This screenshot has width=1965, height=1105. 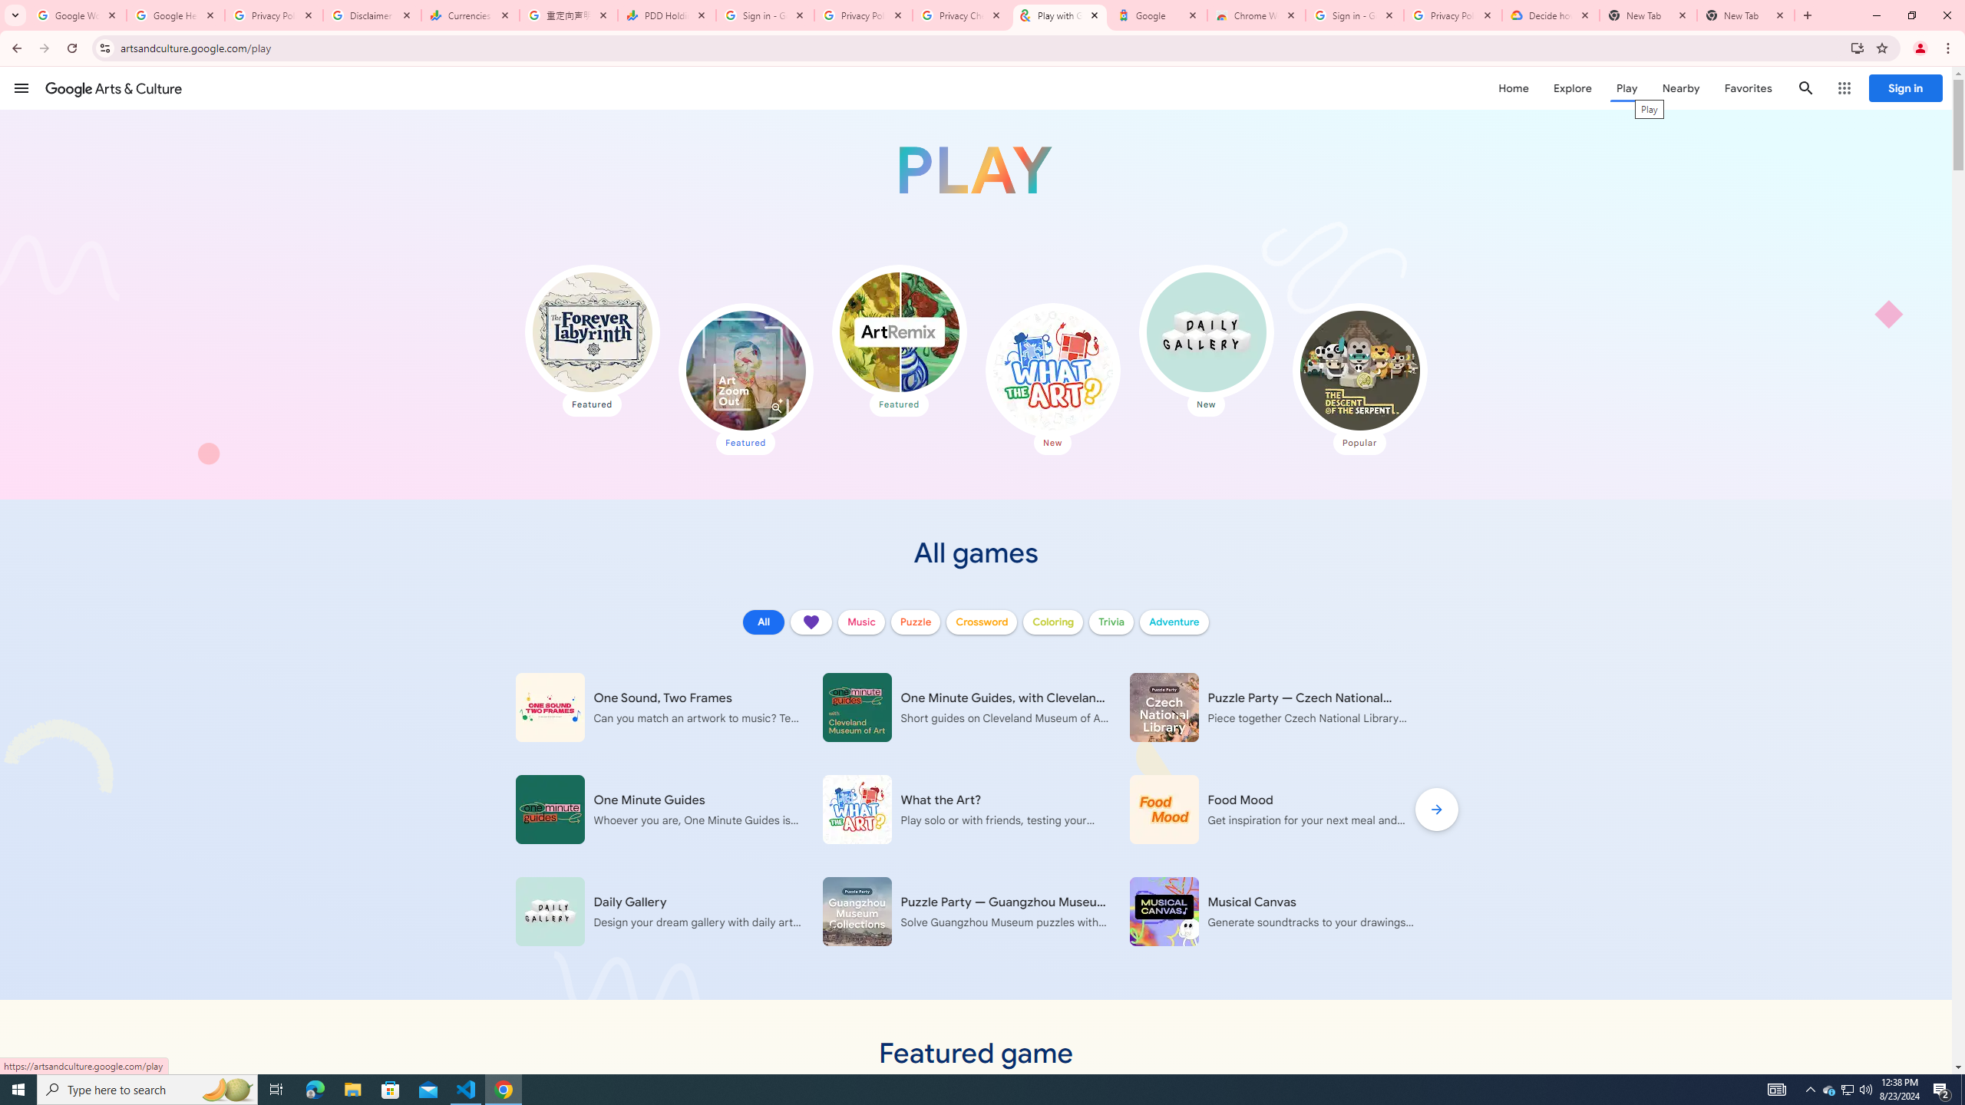 What do you see at coordinates (667, 15) in the screenshot?
I see `PDD Holdings Inc - ADR (PDD) Price & News - Google Finance` at bounding box center [667, 15].